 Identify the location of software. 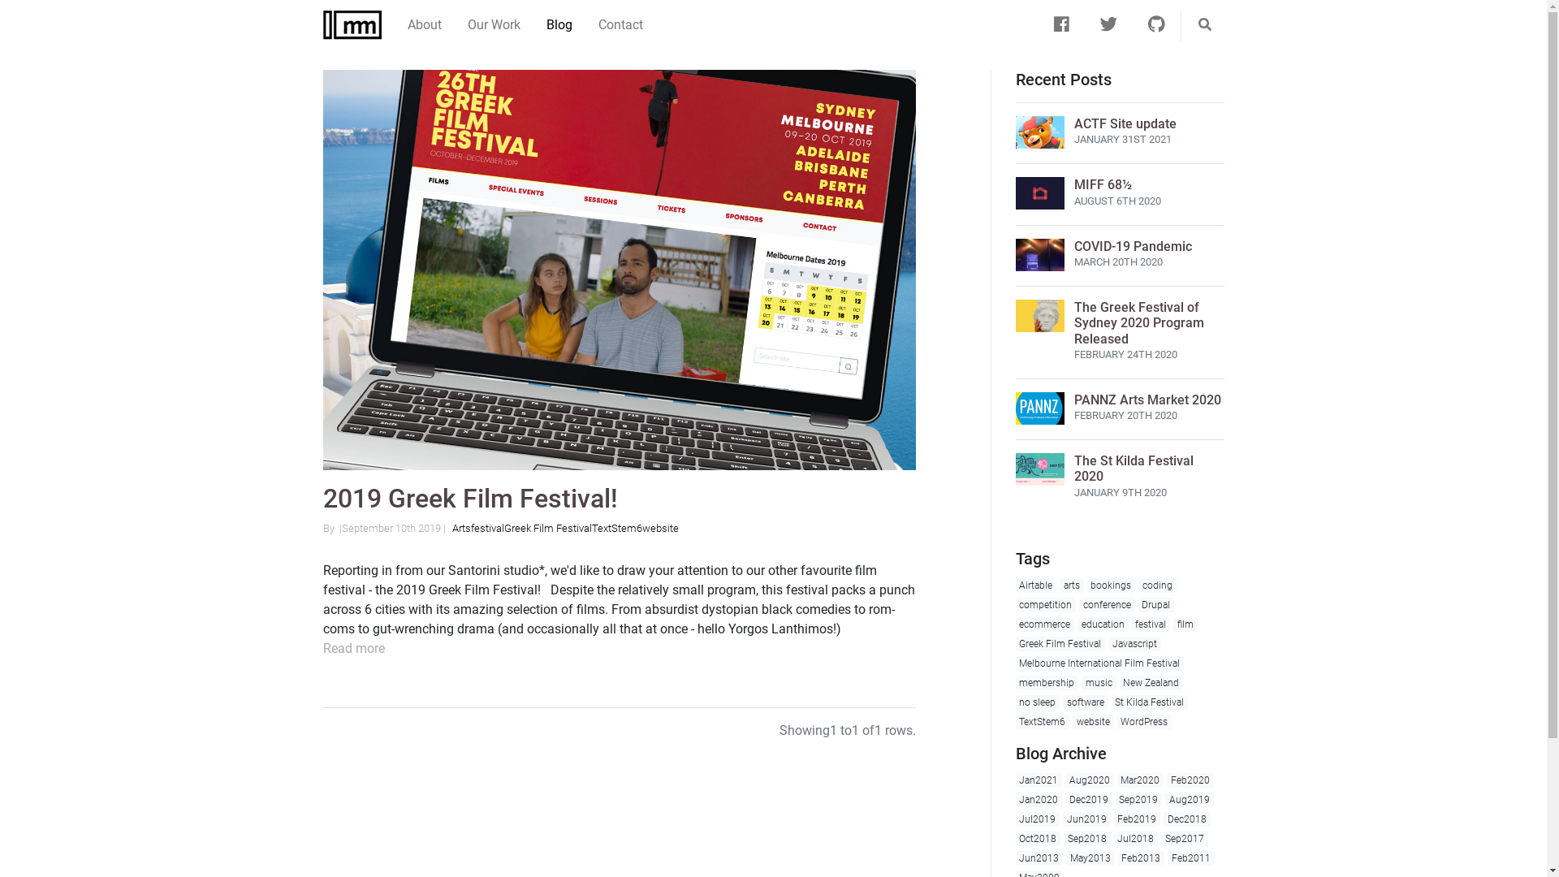
(1086, 702).